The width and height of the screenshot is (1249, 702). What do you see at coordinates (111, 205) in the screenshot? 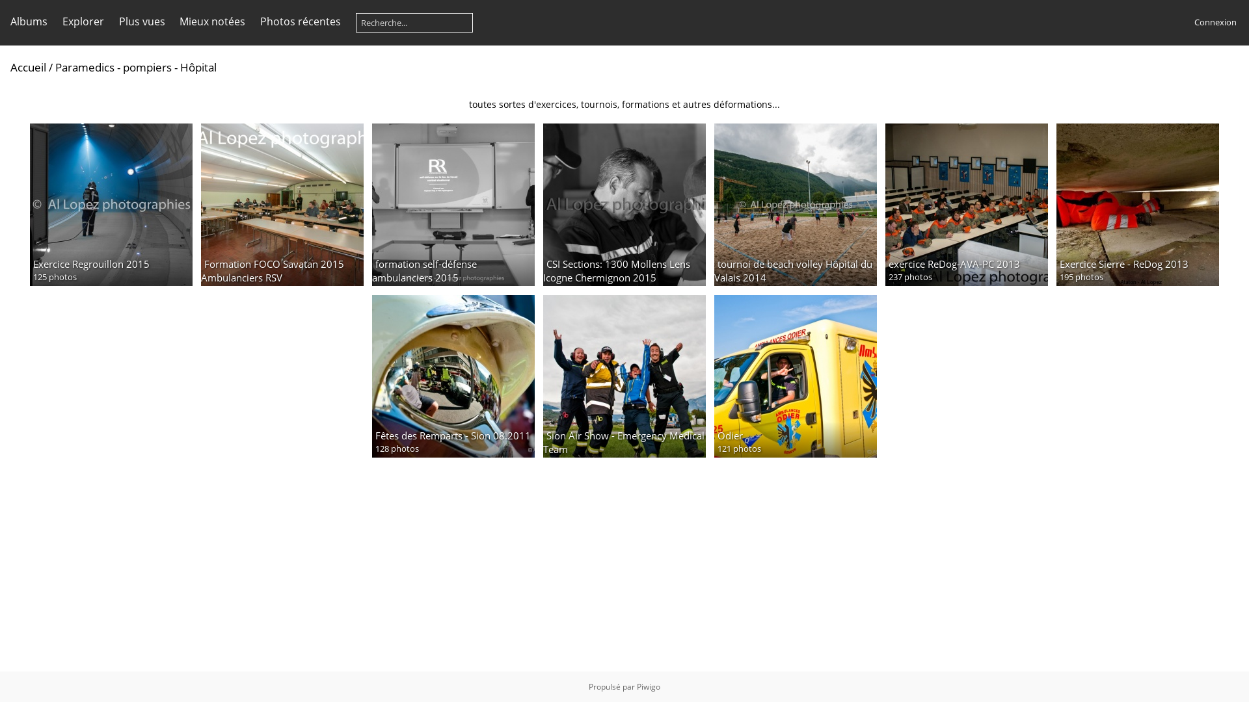
I see `Exercice Regrouillon 2015
125 photos` at bounding box center [111, 205].